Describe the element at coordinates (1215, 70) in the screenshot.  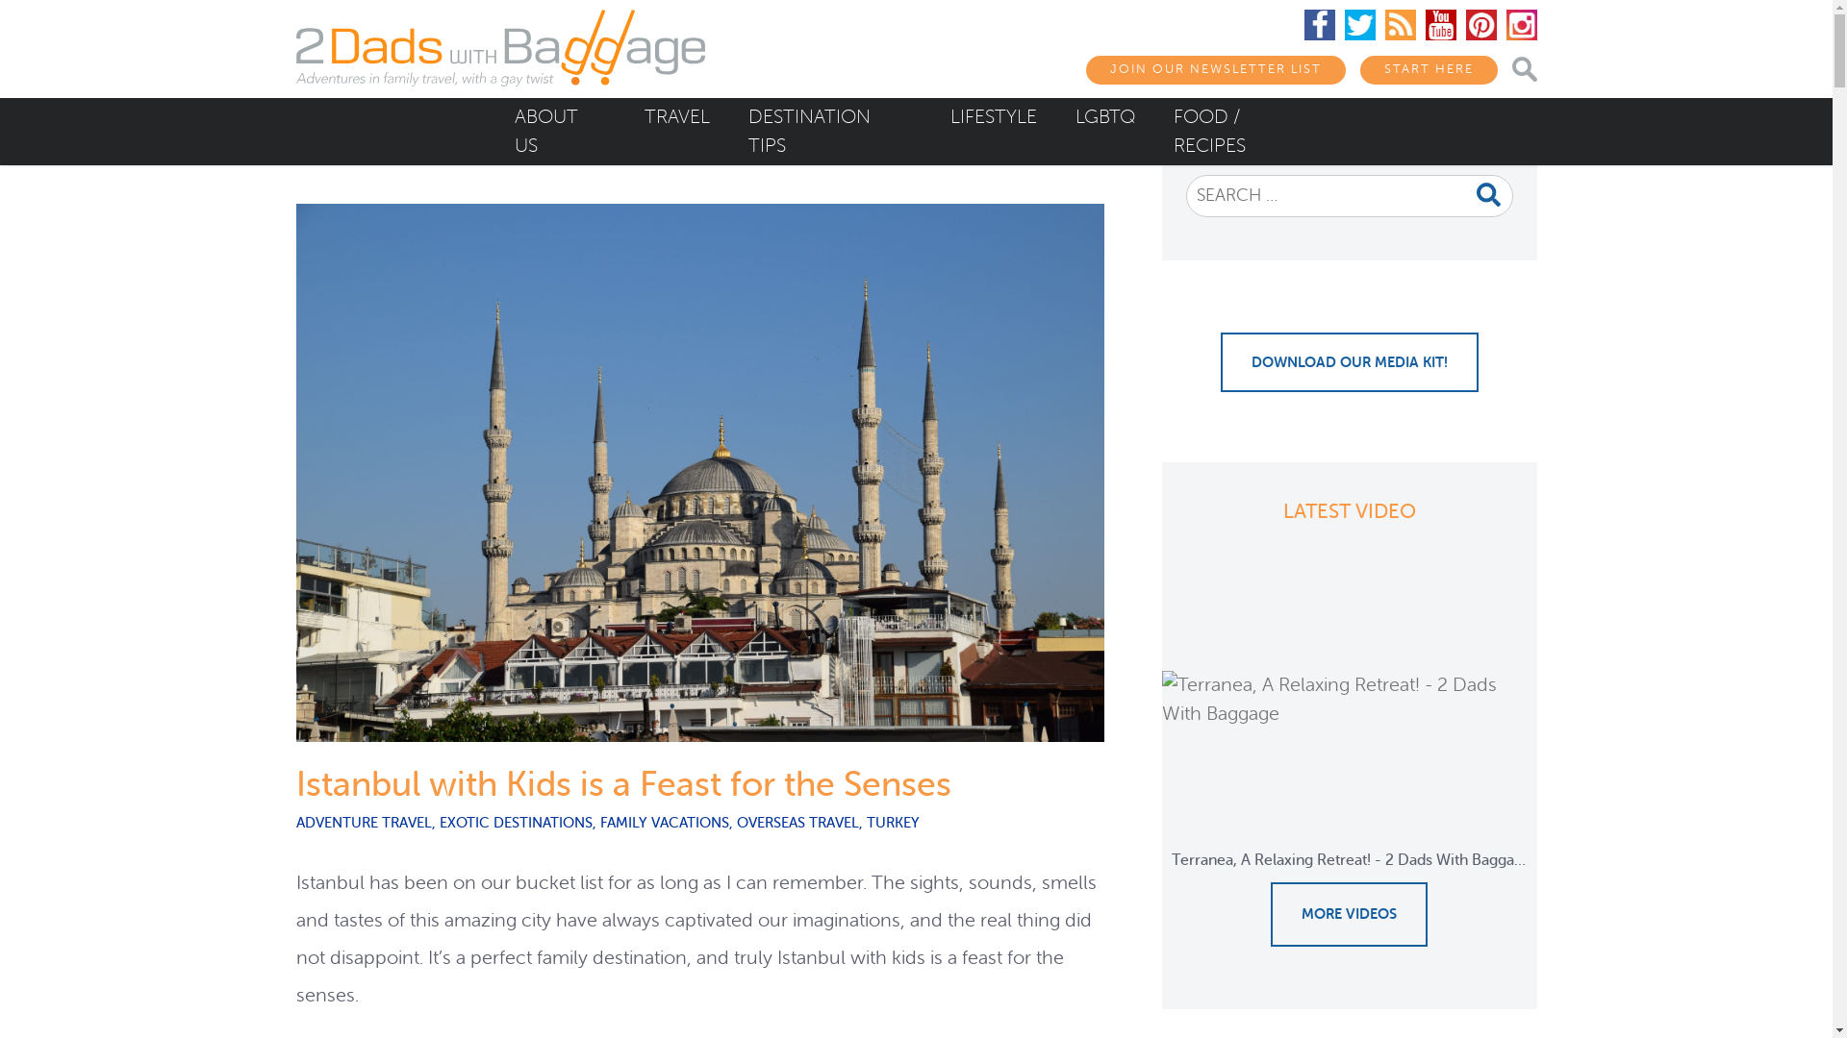
I see `JOIN OUR NEWSLETTER LIST` at that location.